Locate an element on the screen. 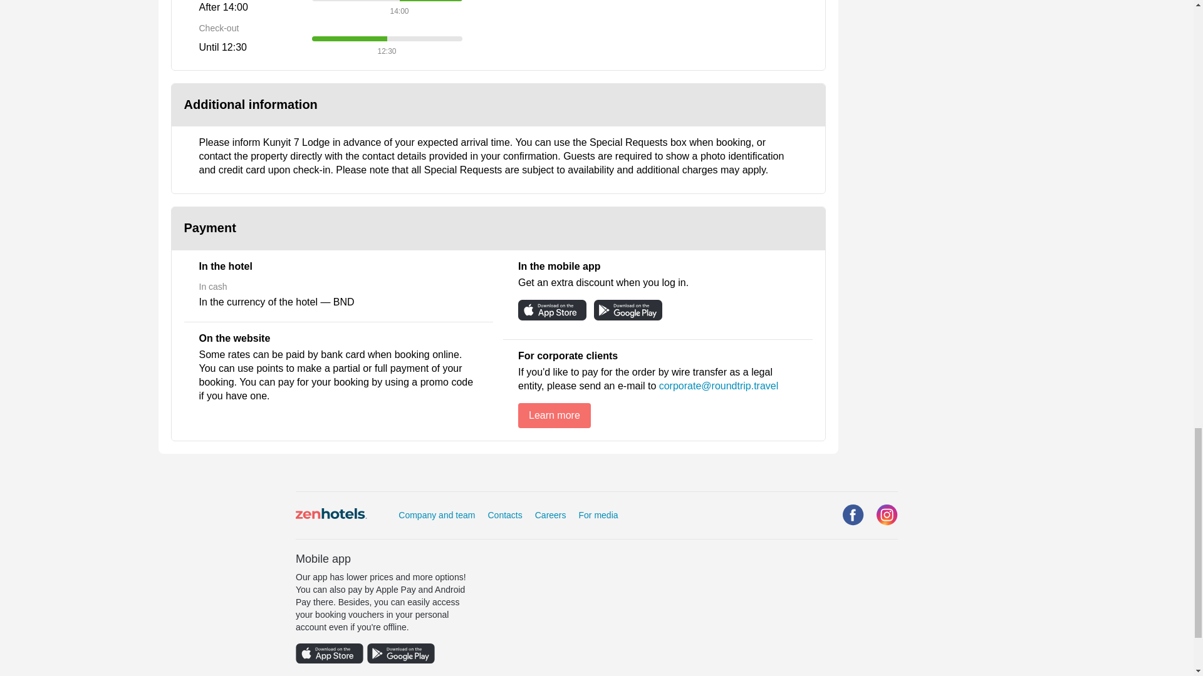 The image size is (1203, 676). For media is located at coordinates (598, 515).